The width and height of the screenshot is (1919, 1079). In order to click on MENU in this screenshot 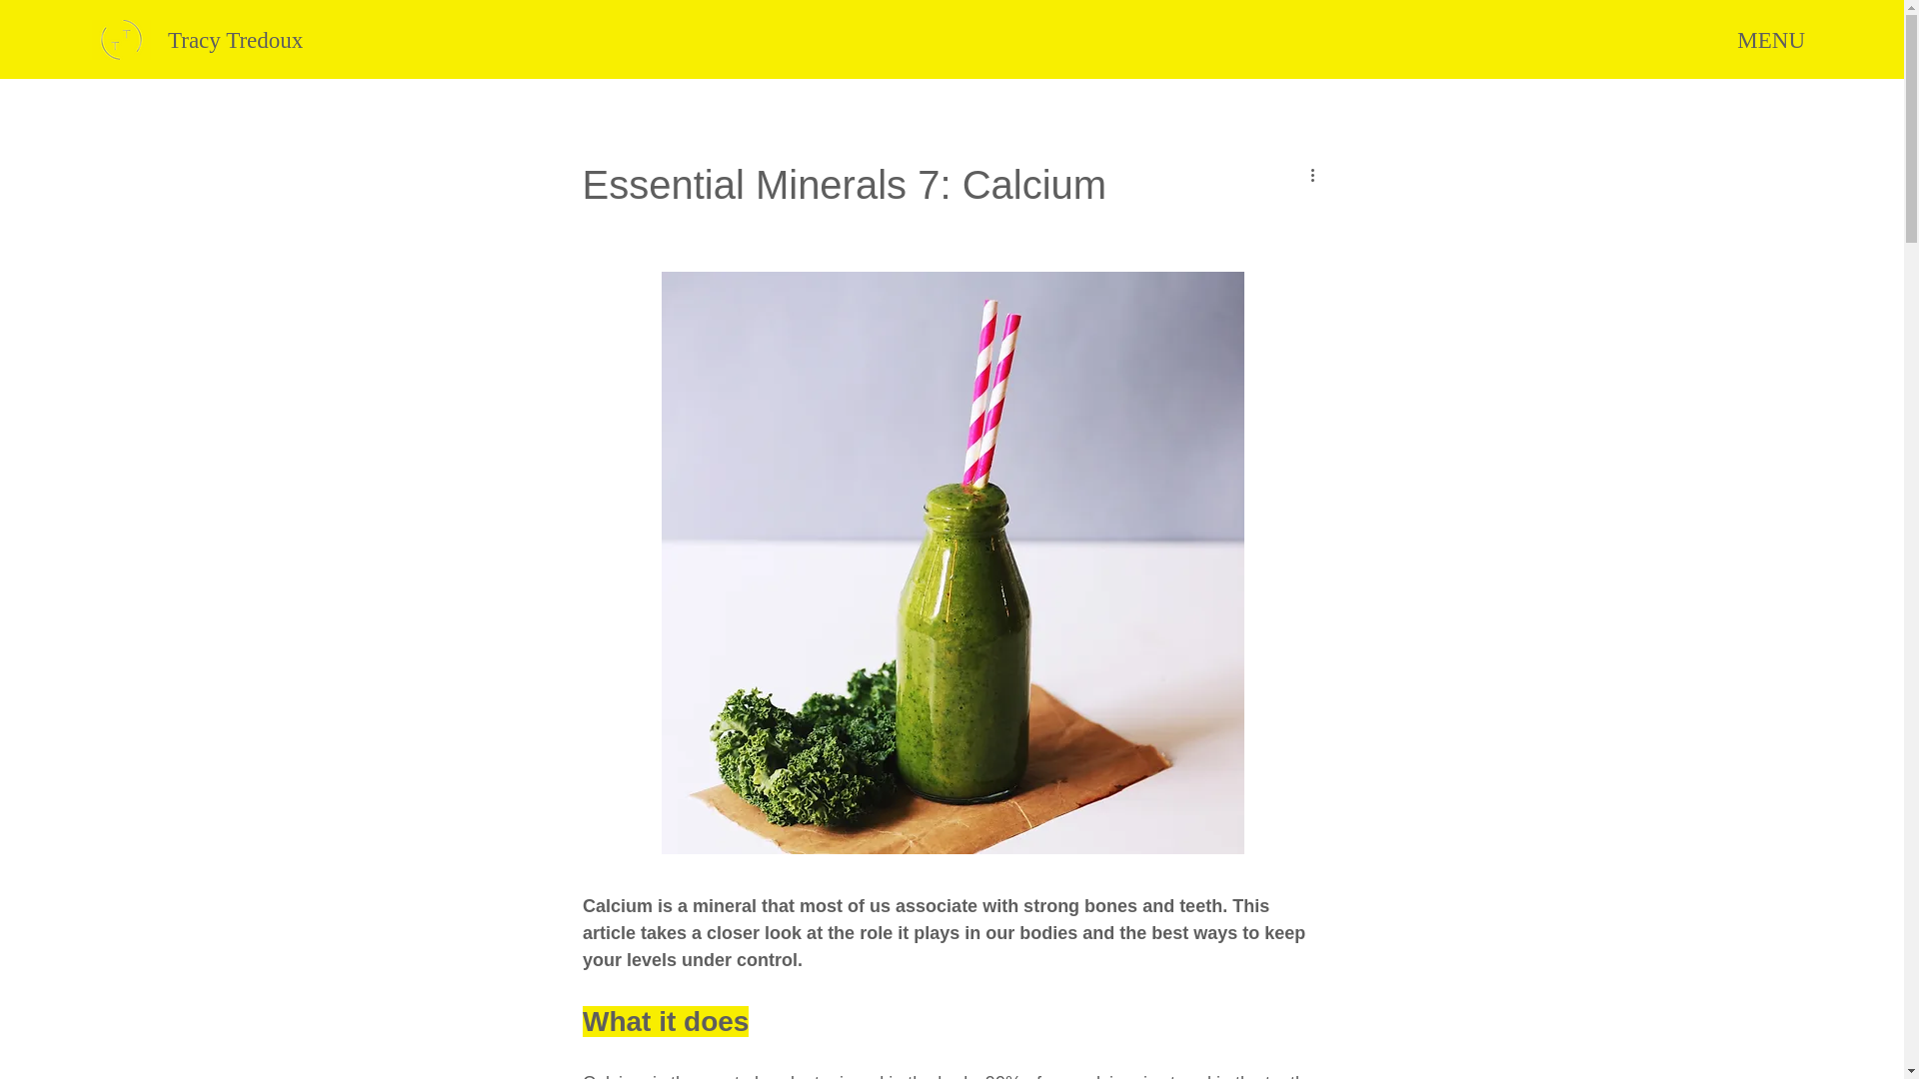, I will do `click(1771, 40)`.